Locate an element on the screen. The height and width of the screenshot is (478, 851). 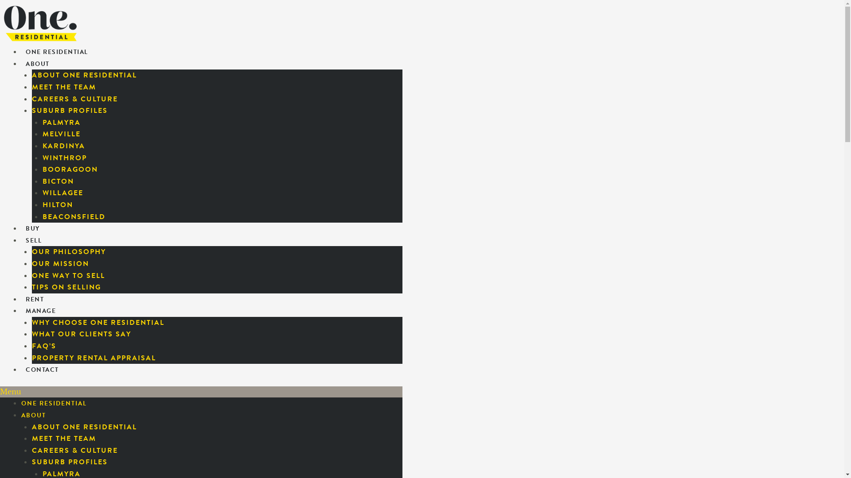
RENT is located at coordinates (35, 299).